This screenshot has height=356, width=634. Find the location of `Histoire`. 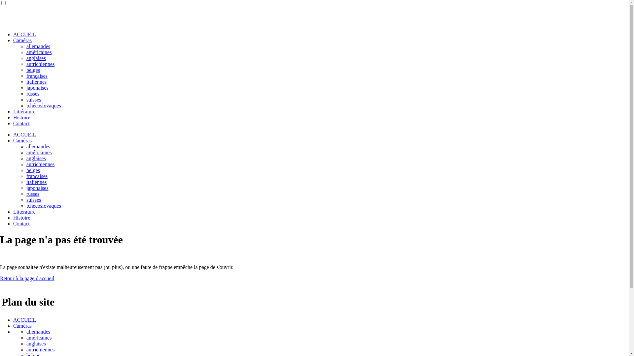

Histoire is located at coordinates (22, 218).